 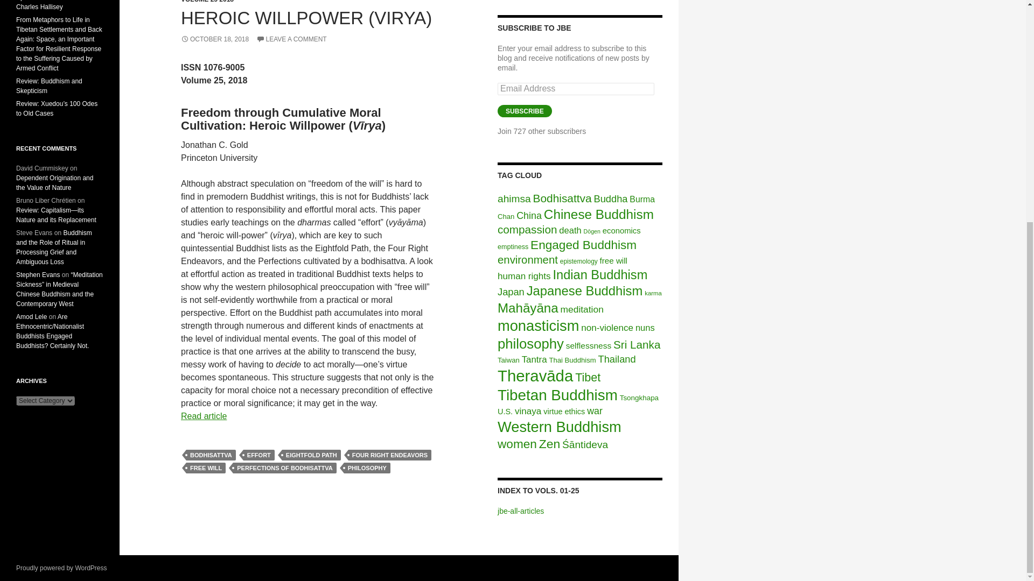 I want to click on BODHISATTVA, so click(x=211, y=455).